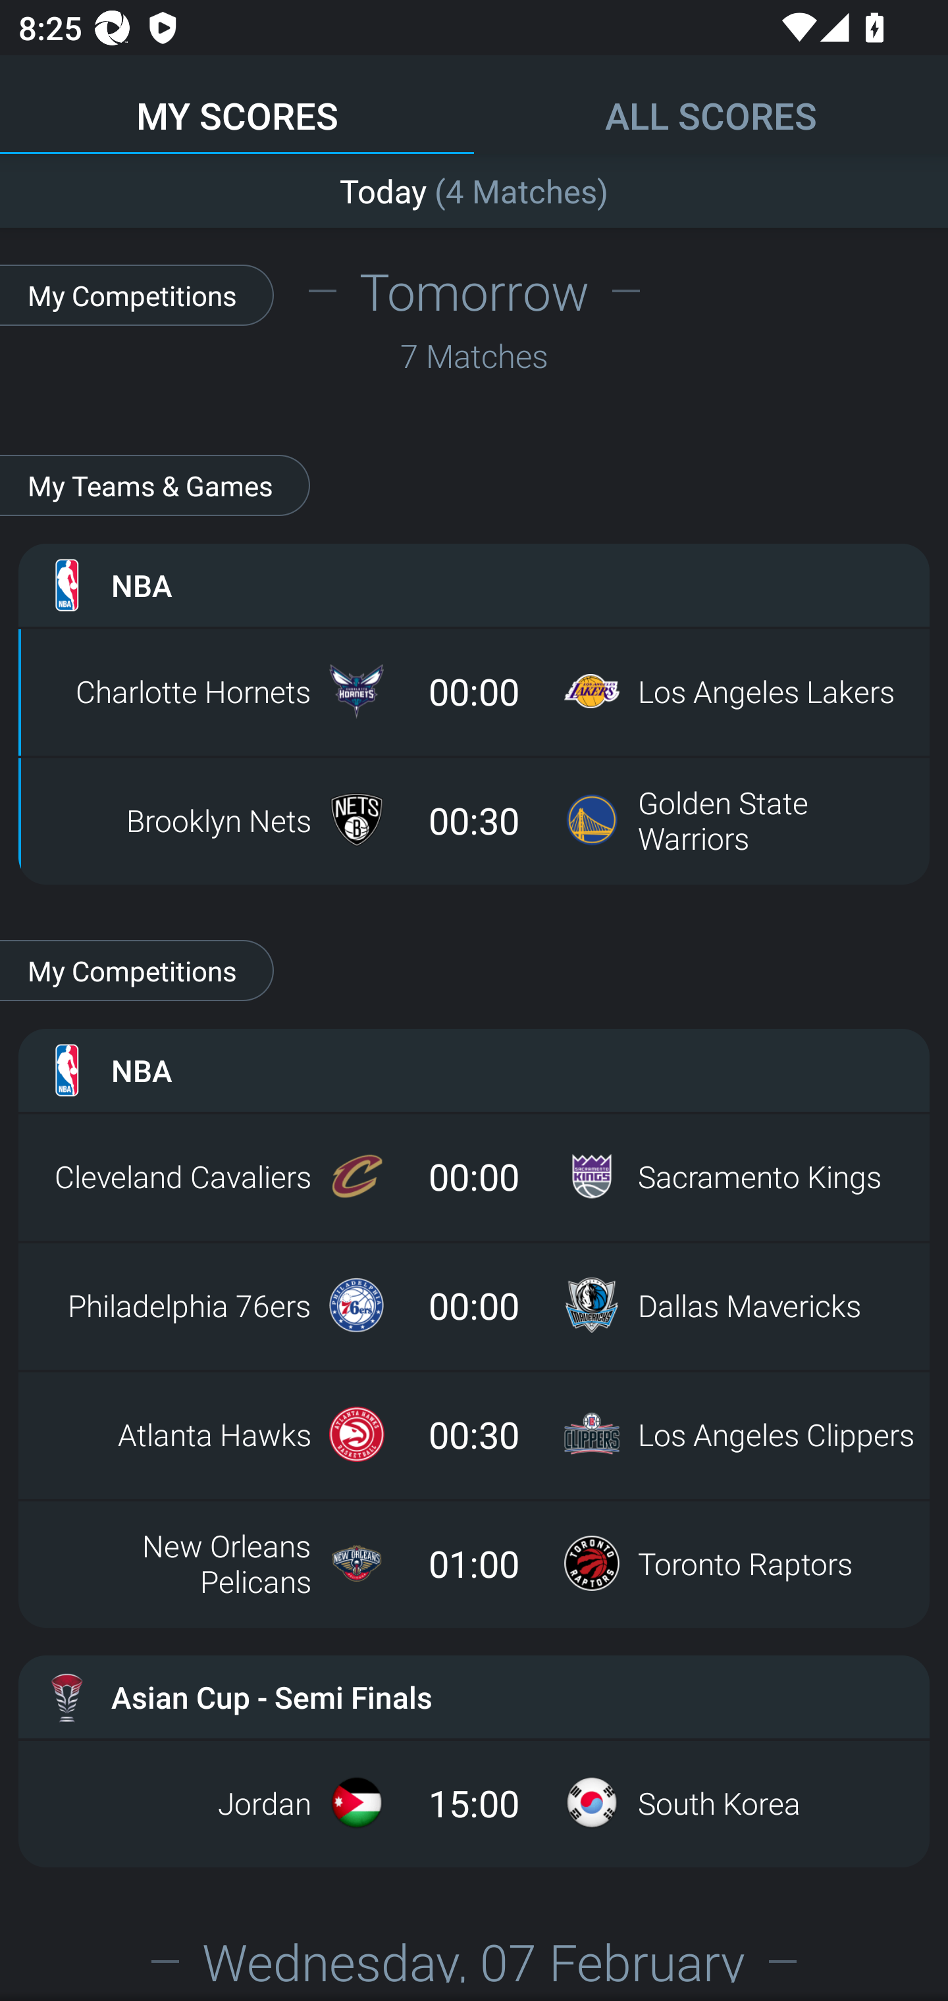  Describe the element at coordinates (474, 585) in the screenshot. I see `NBA` at that location.